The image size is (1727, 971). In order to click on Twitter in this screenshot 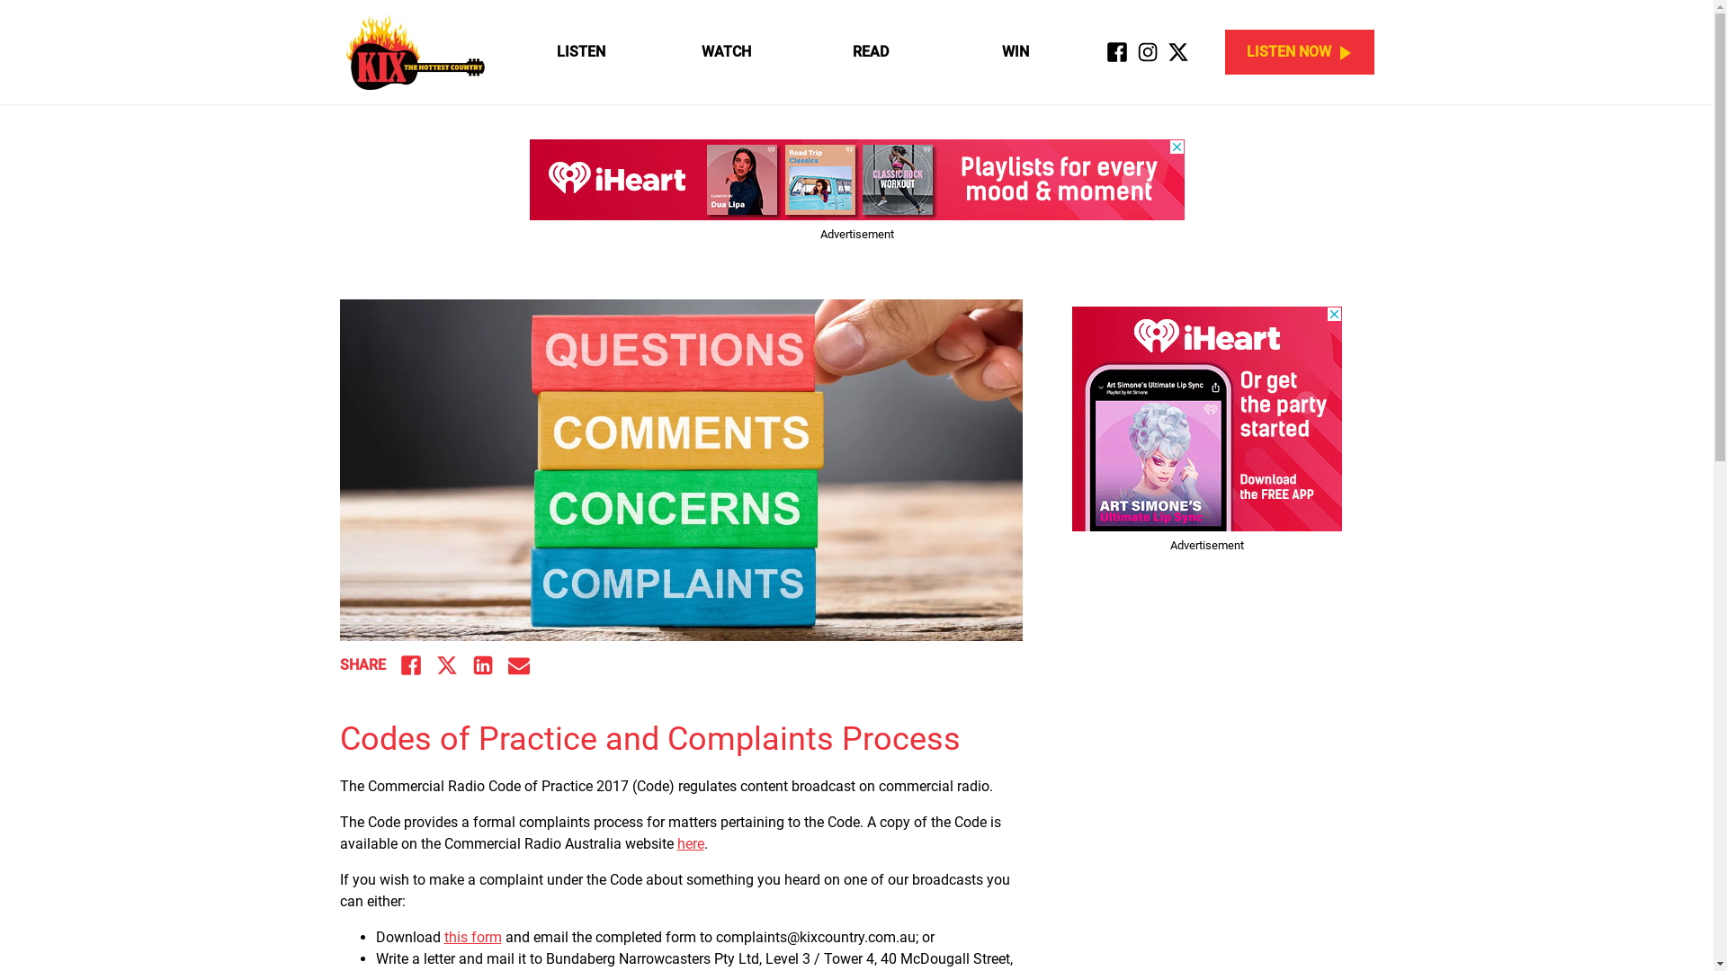, I will do `click(446, 665)`.